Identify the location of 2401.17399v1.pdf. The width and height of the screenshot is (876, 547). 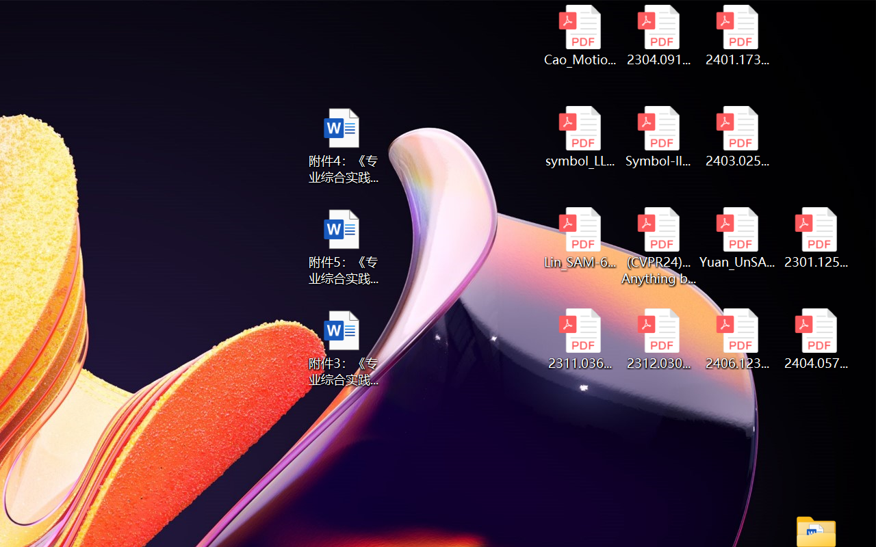
(738, 36).